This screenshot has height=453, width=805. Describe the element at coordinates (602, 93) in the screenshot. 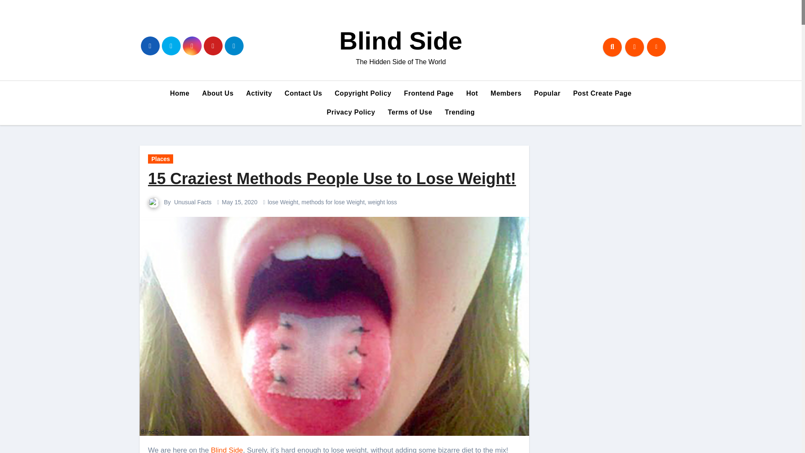

I see `Post Create Page` at that location.